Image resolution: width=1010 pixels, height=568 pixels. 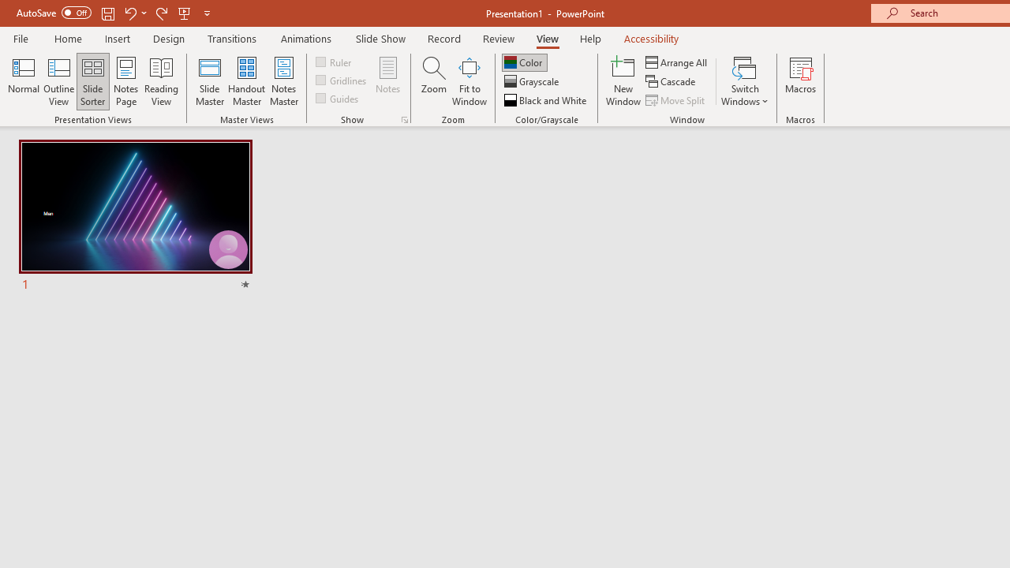 I want to click on Outline View, so click(x=58, y=80).